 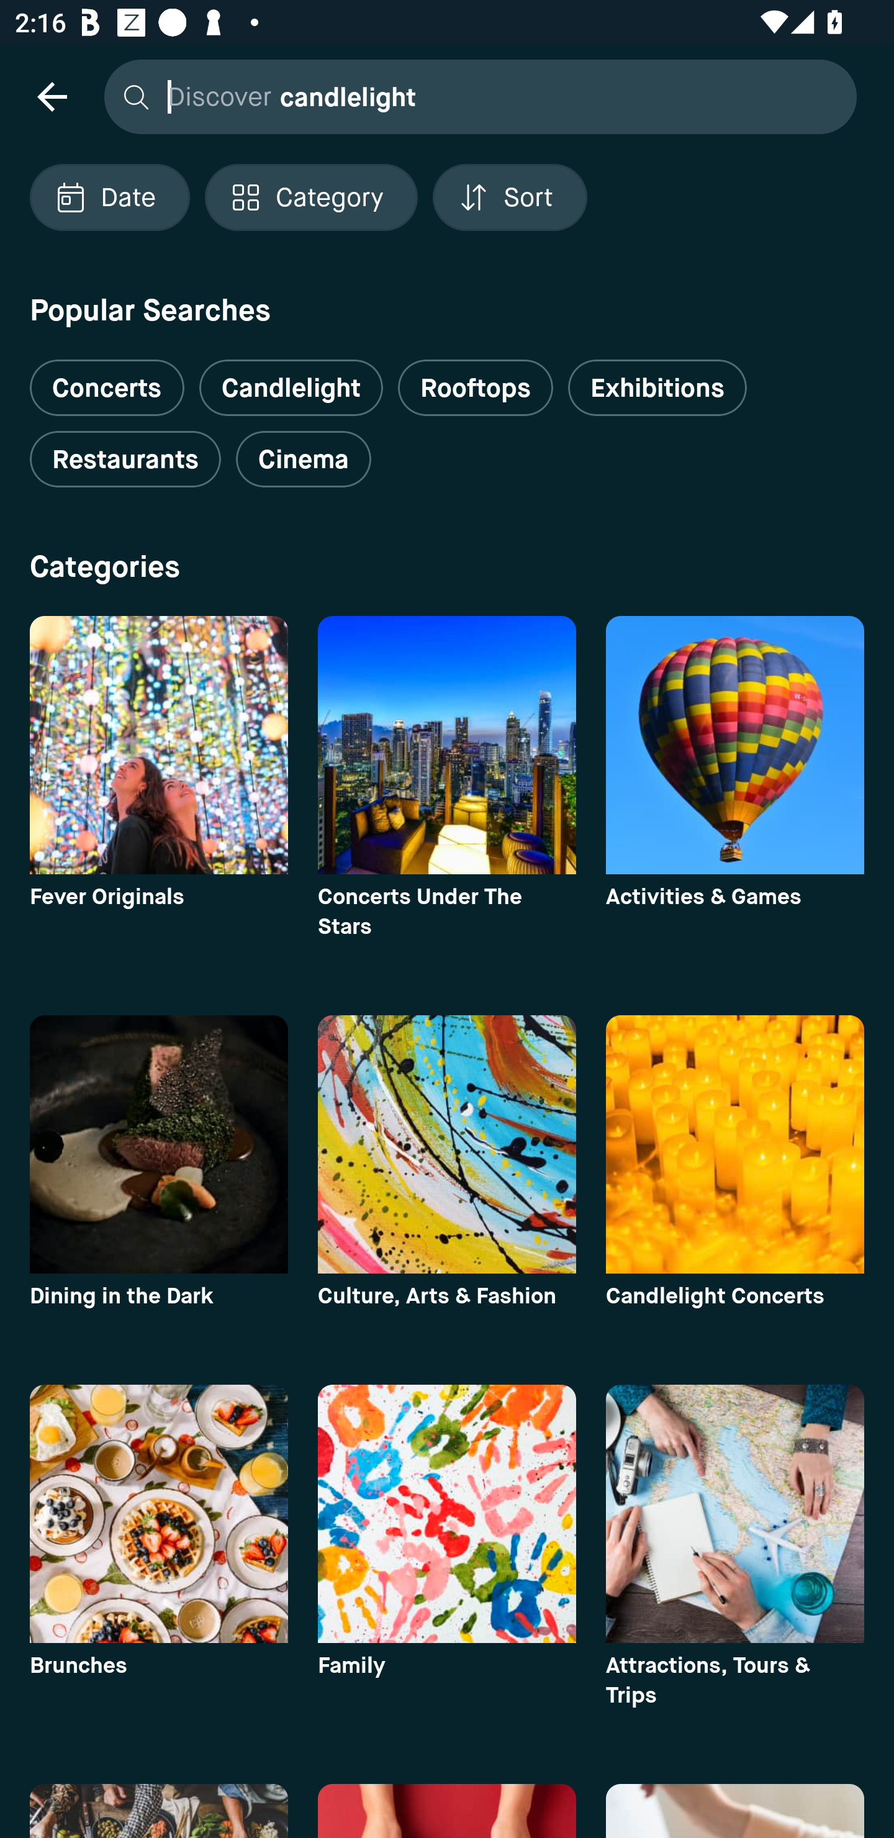 What do you see at coordinates (735, 1144) in the screenshot?
I see `category image` at bounding box center [735, 1144].